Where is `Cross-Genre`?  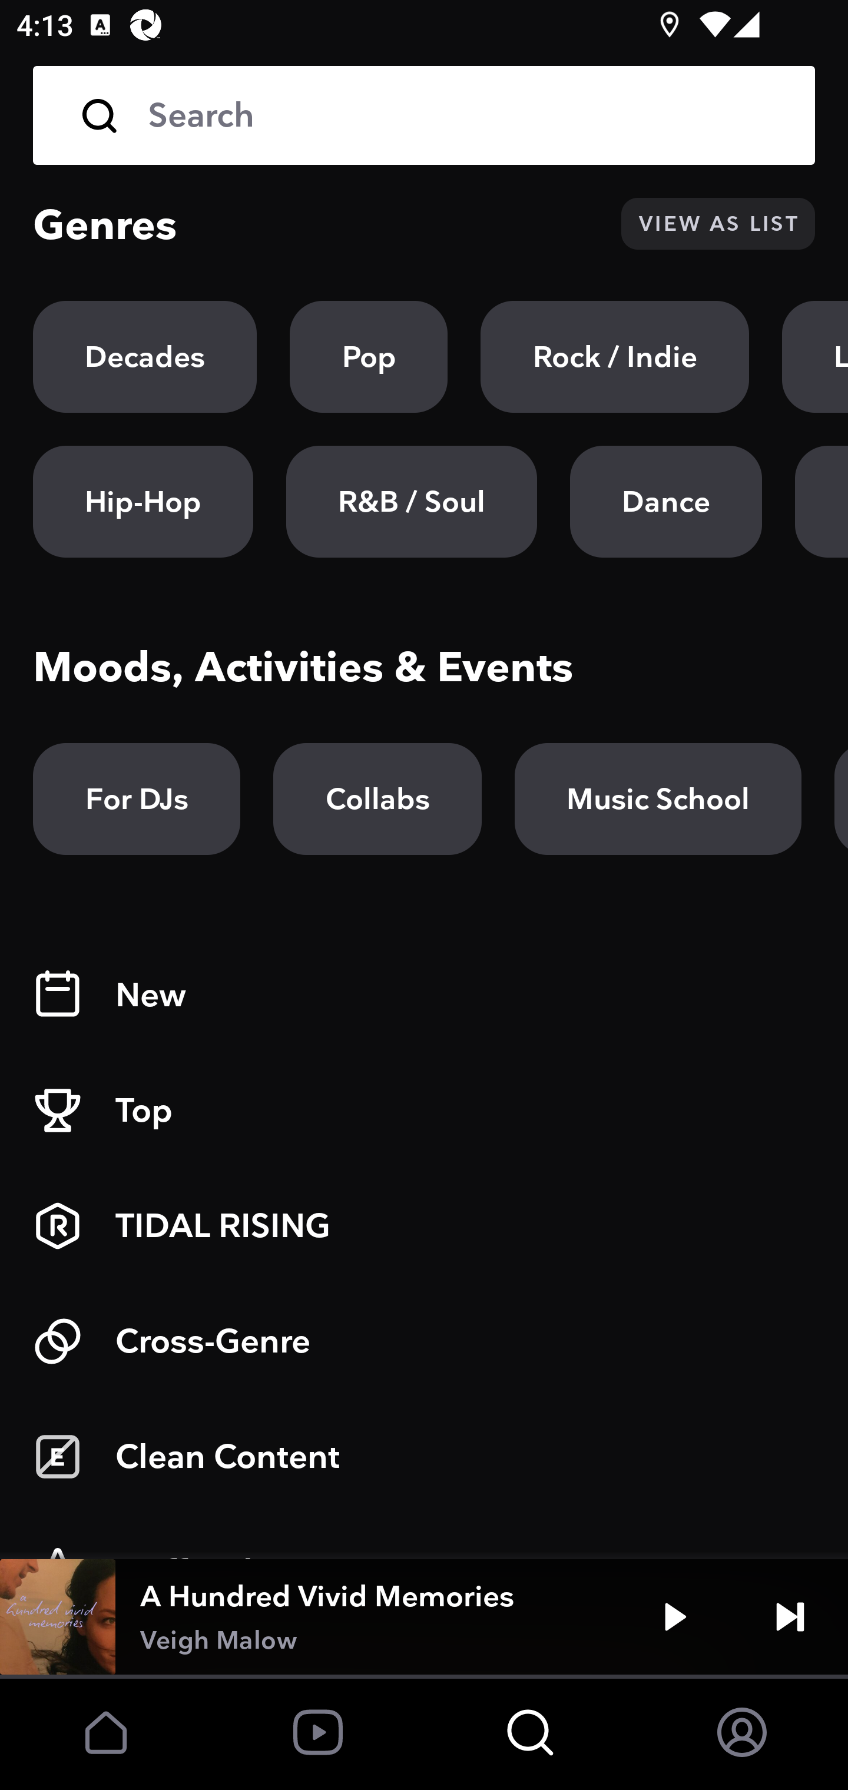
Cross-Genre is located at coordinates (424, 1341).